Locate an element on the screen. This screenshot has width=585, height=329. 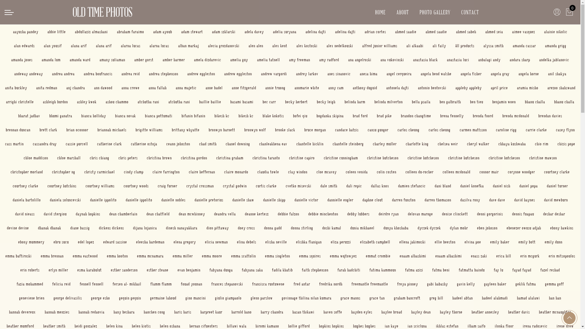
fabyana saka is located at coordinates (252, 270).